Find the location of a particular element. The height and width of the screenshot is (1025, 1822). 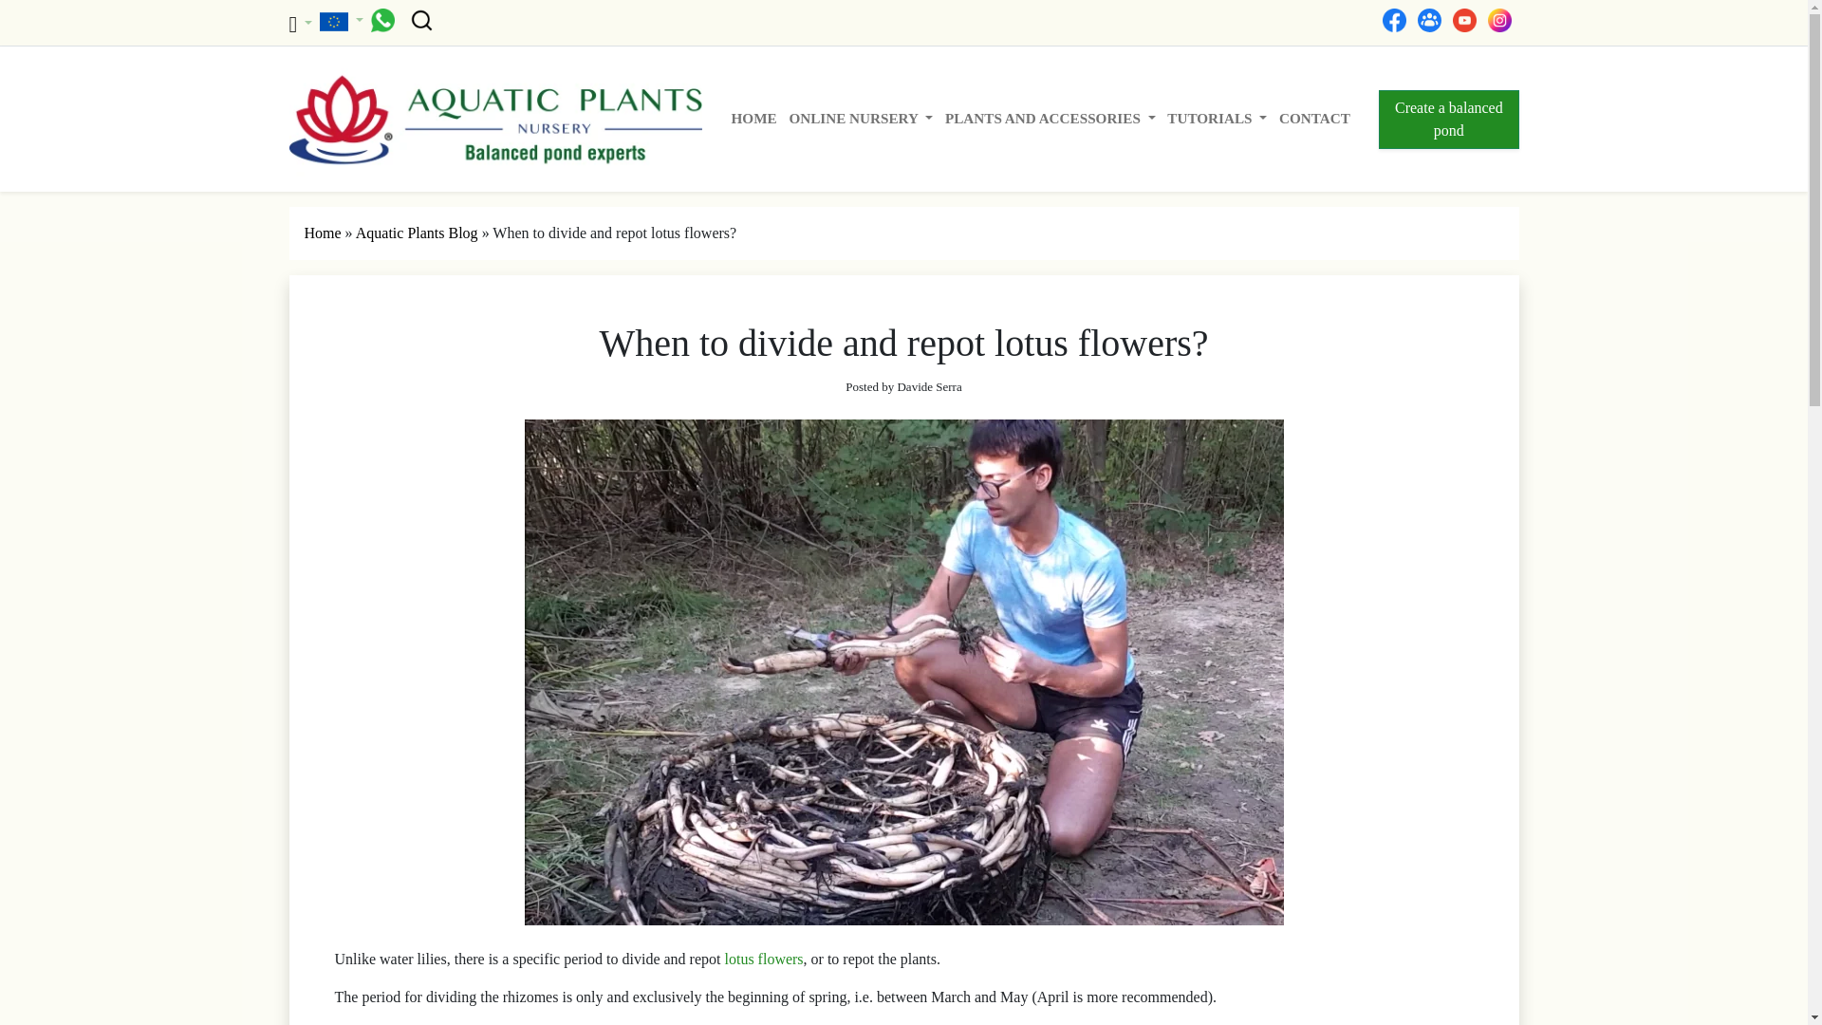

ONLINE NURSERY is located at coordinates (862, 118).